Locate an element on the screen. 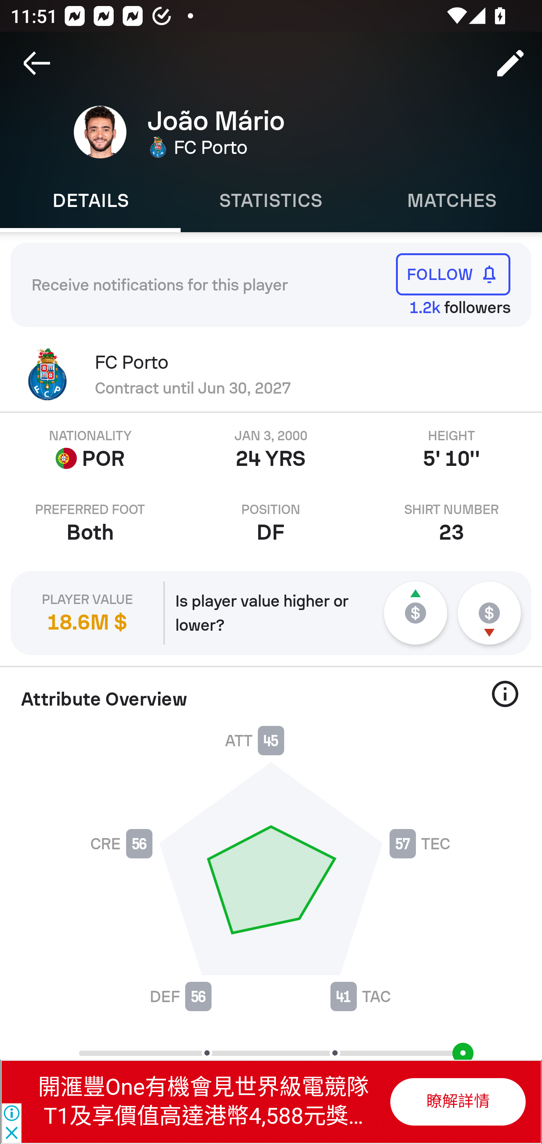  FC Porto Contract until Jun 30, 2027 is located at coordinates (271, 374).